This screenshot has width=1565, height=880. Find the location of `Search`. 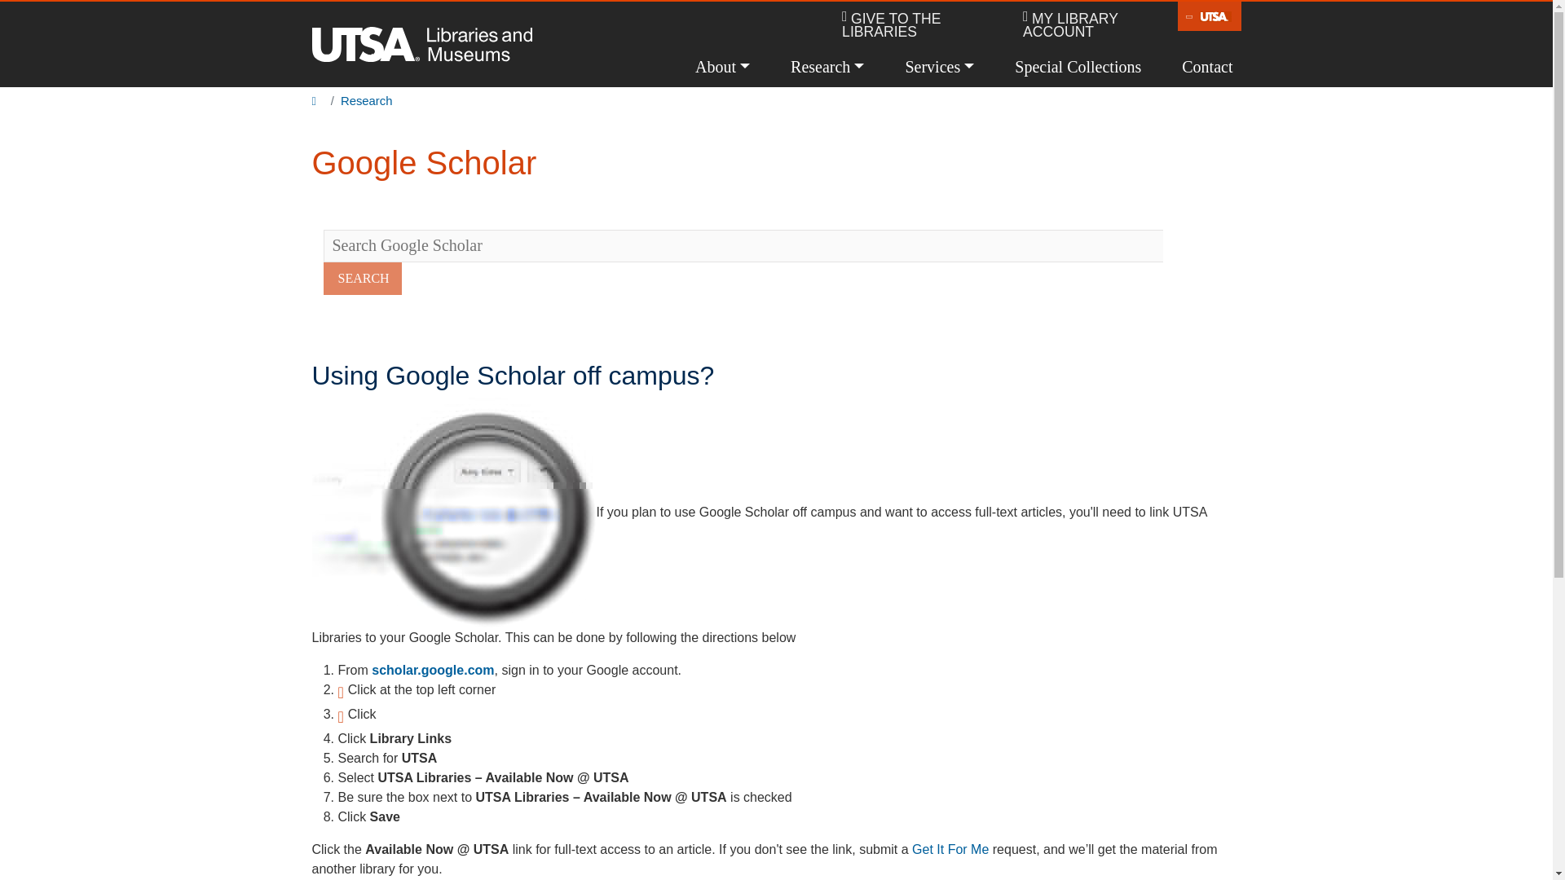

Search is located at coordinates (361, 278).